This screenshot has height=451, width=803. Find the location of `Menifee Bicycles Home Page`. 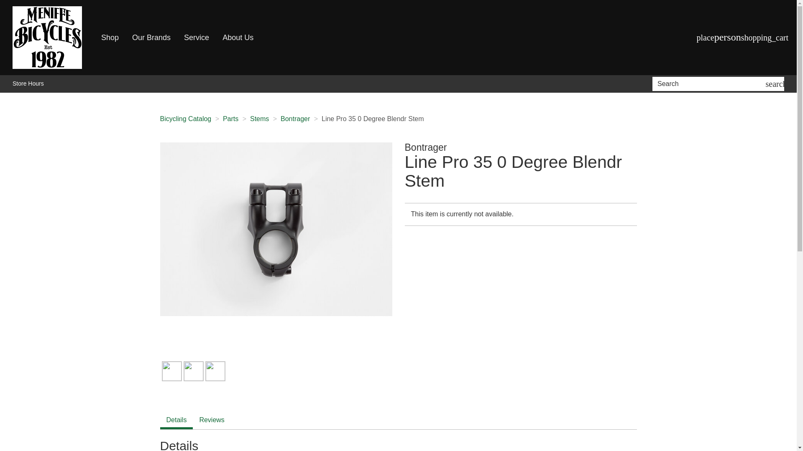

Menifee Bicycles Home Page is located at coordinates (48, 38).